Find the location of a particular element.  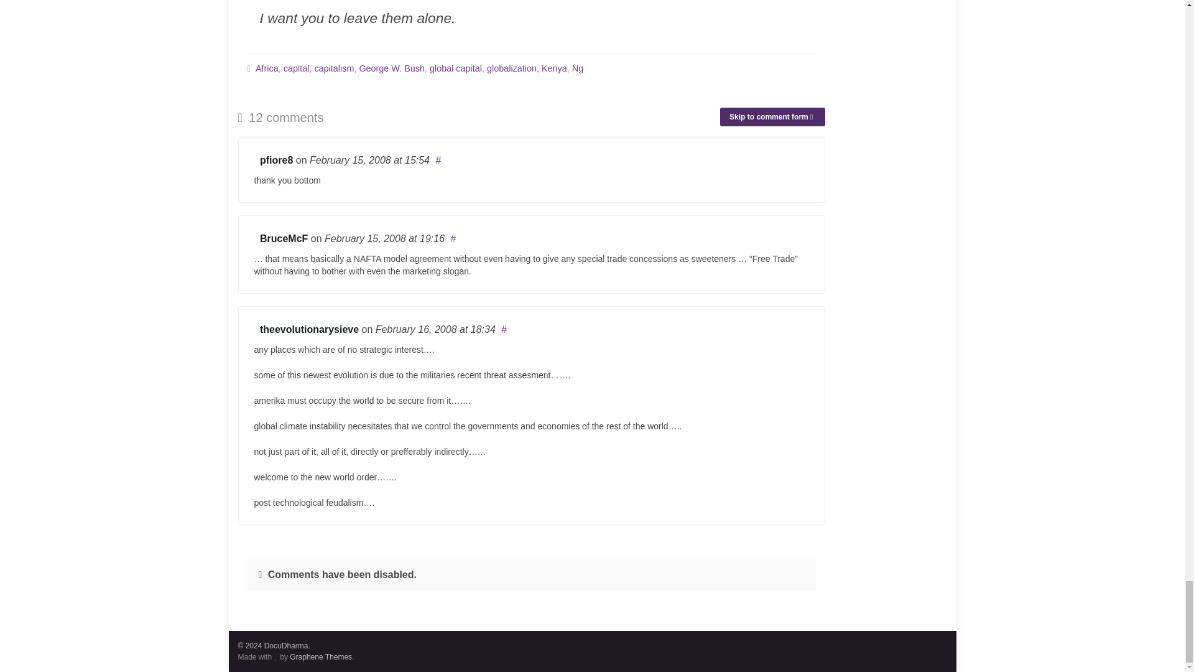

George W. Bush is located at coordinates (392, 68).